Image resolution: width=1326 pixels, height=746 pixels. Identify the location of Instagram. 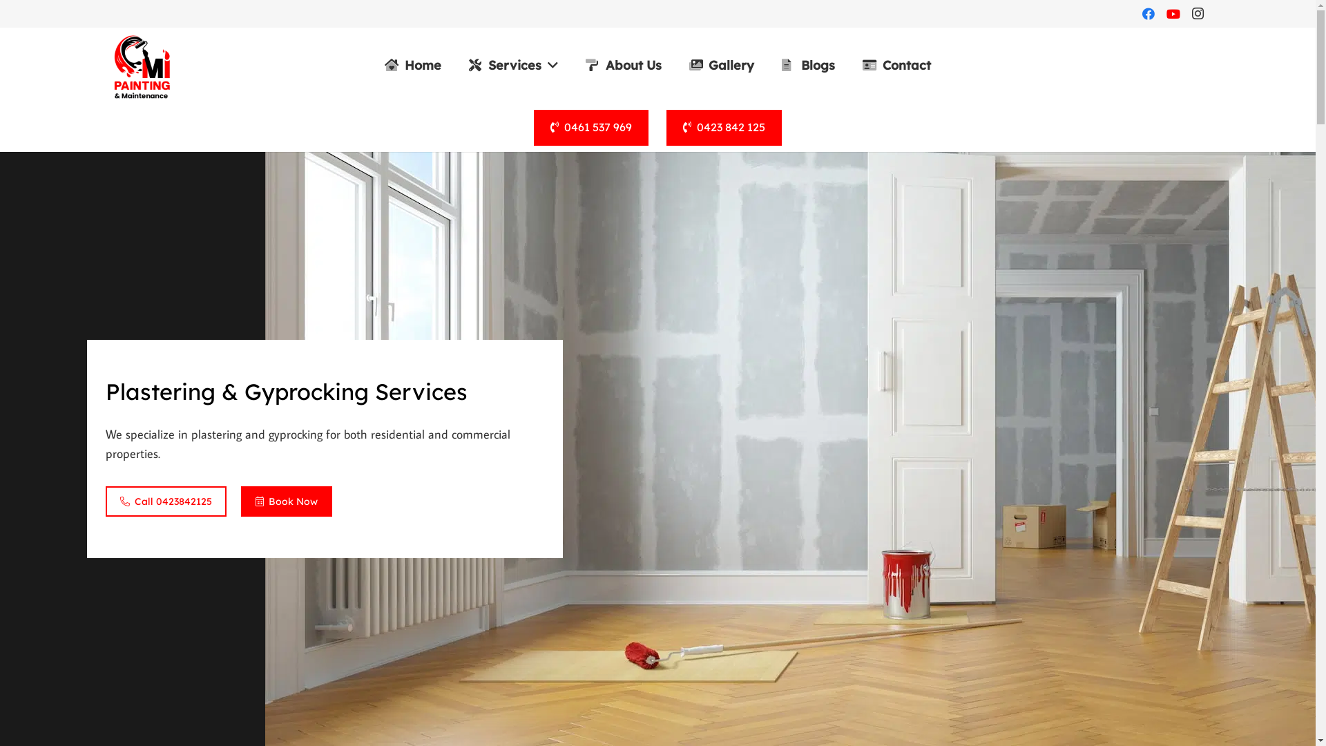
(1198, 14).